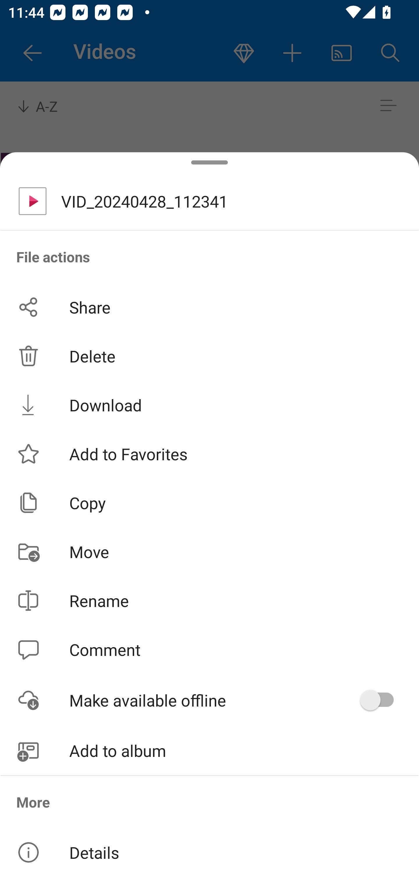 This screenshot has width=419, height=885. What do you see at coordinates (210, 356) in the screenshot?
I see `Delete button Delete` at bounding box center [210, 356].